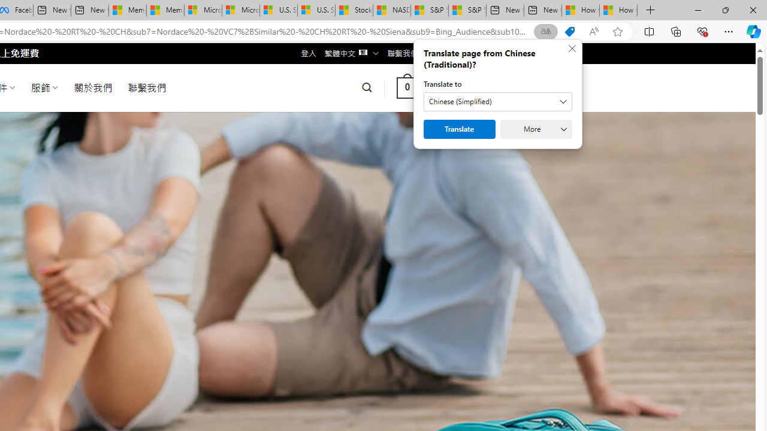 The width and height of the screenshot is (767, 431). I want to click on How to Use a Monitor With Your Closed Laptop, so click(618, 11).